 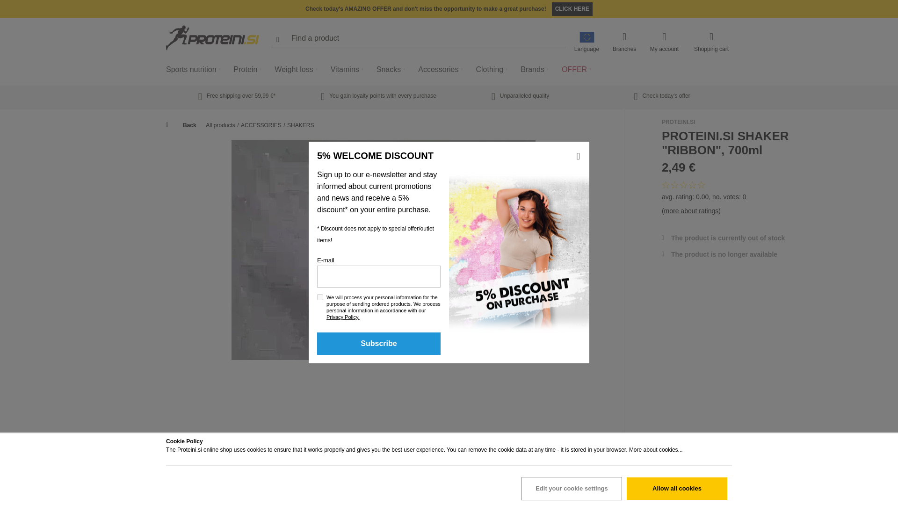 What do you see at coordinates (320, 296) in the screenshot?
I see `1` at bounding box center [320, 296].